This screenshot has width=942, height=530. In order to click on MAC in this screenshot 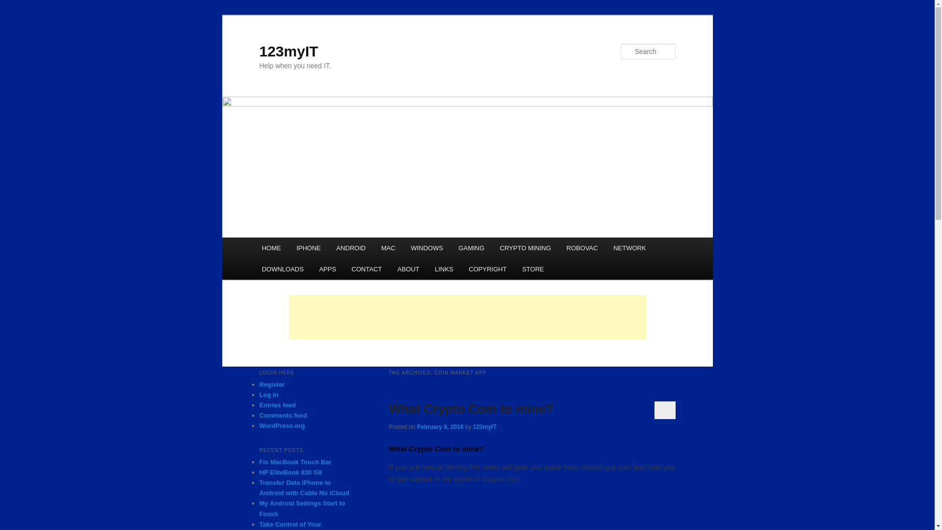, I will do `click(388, 248)`.